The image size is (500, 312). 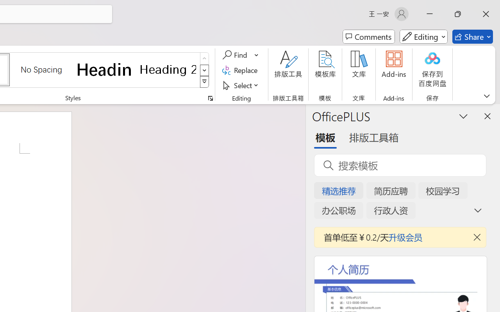 What do you see at coordinates (205, 70) in the screenshot?
I see `Row Down` at bounding box center [205, 70].